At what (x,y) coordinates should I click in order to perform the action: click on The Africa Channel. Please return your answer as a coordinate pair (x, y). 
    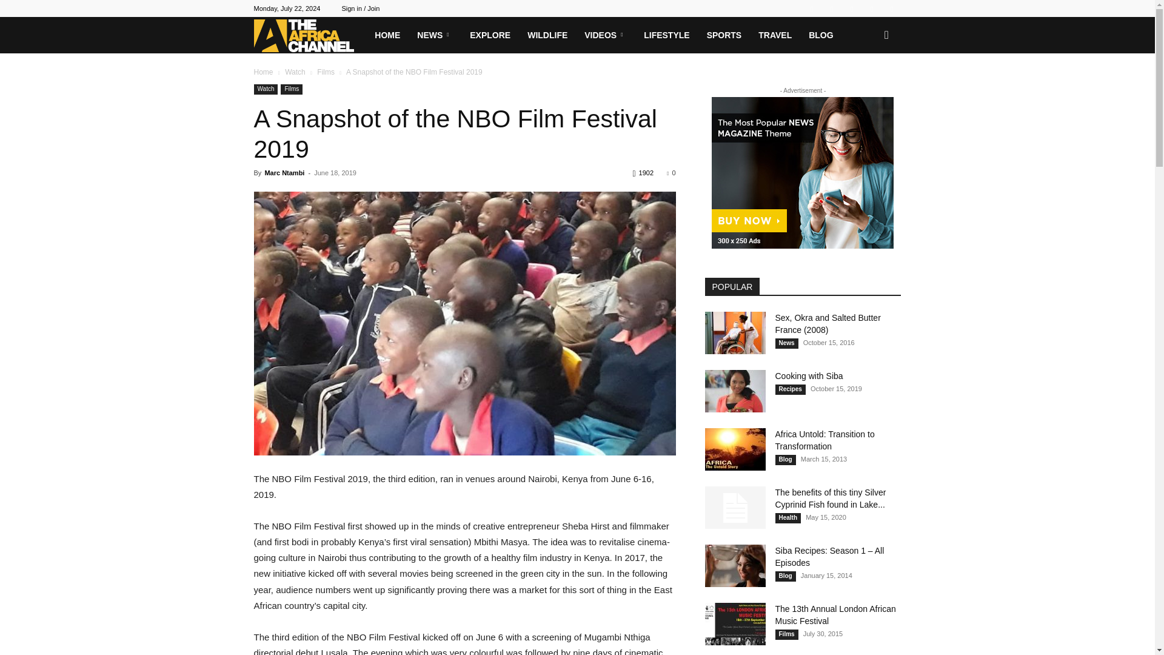
    Looking at the image, I should click on (310, 35).